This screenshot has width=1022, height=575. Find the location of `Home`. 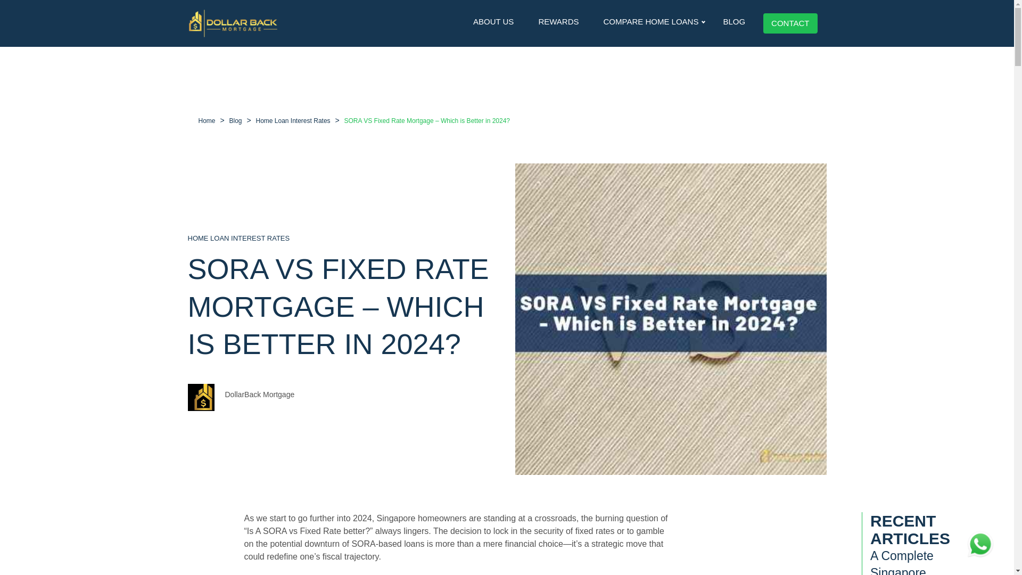

Home is located at coordinates (207, 121).